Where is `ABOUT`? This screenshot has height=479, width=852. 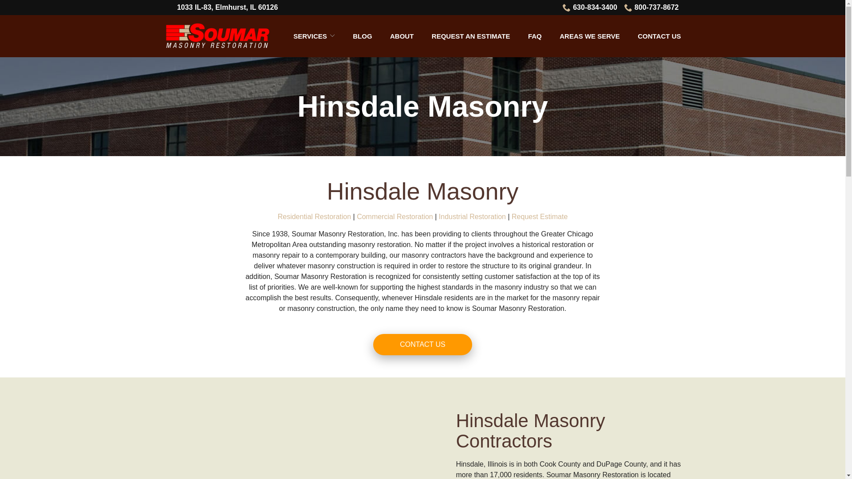
ABOUT is located at coordinates (402, 35).